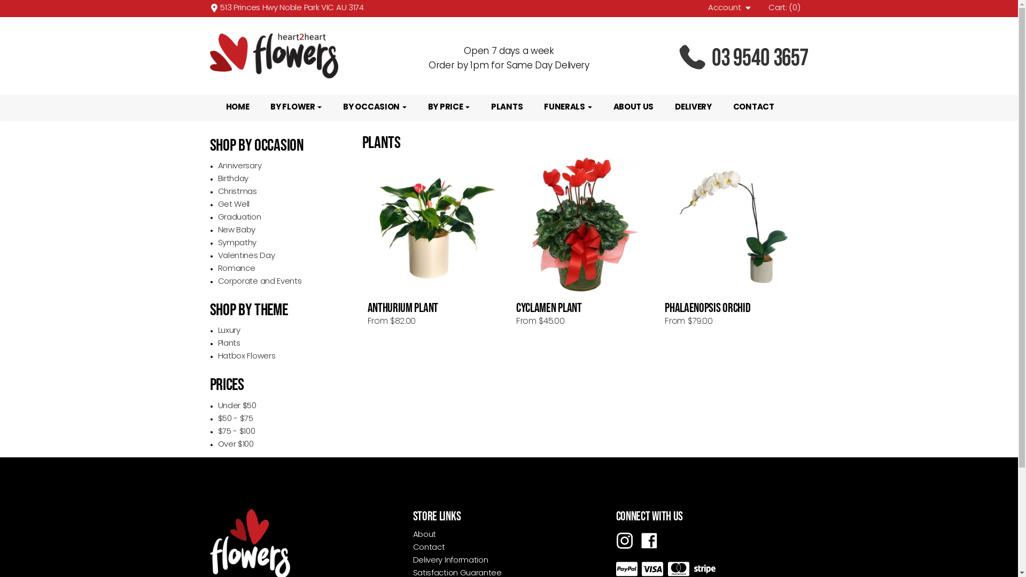 The height and width of the screenshot is (577, 1026). Describe the element at coordinates (237, 269) in the screenshot. I see `Romance` at that location.